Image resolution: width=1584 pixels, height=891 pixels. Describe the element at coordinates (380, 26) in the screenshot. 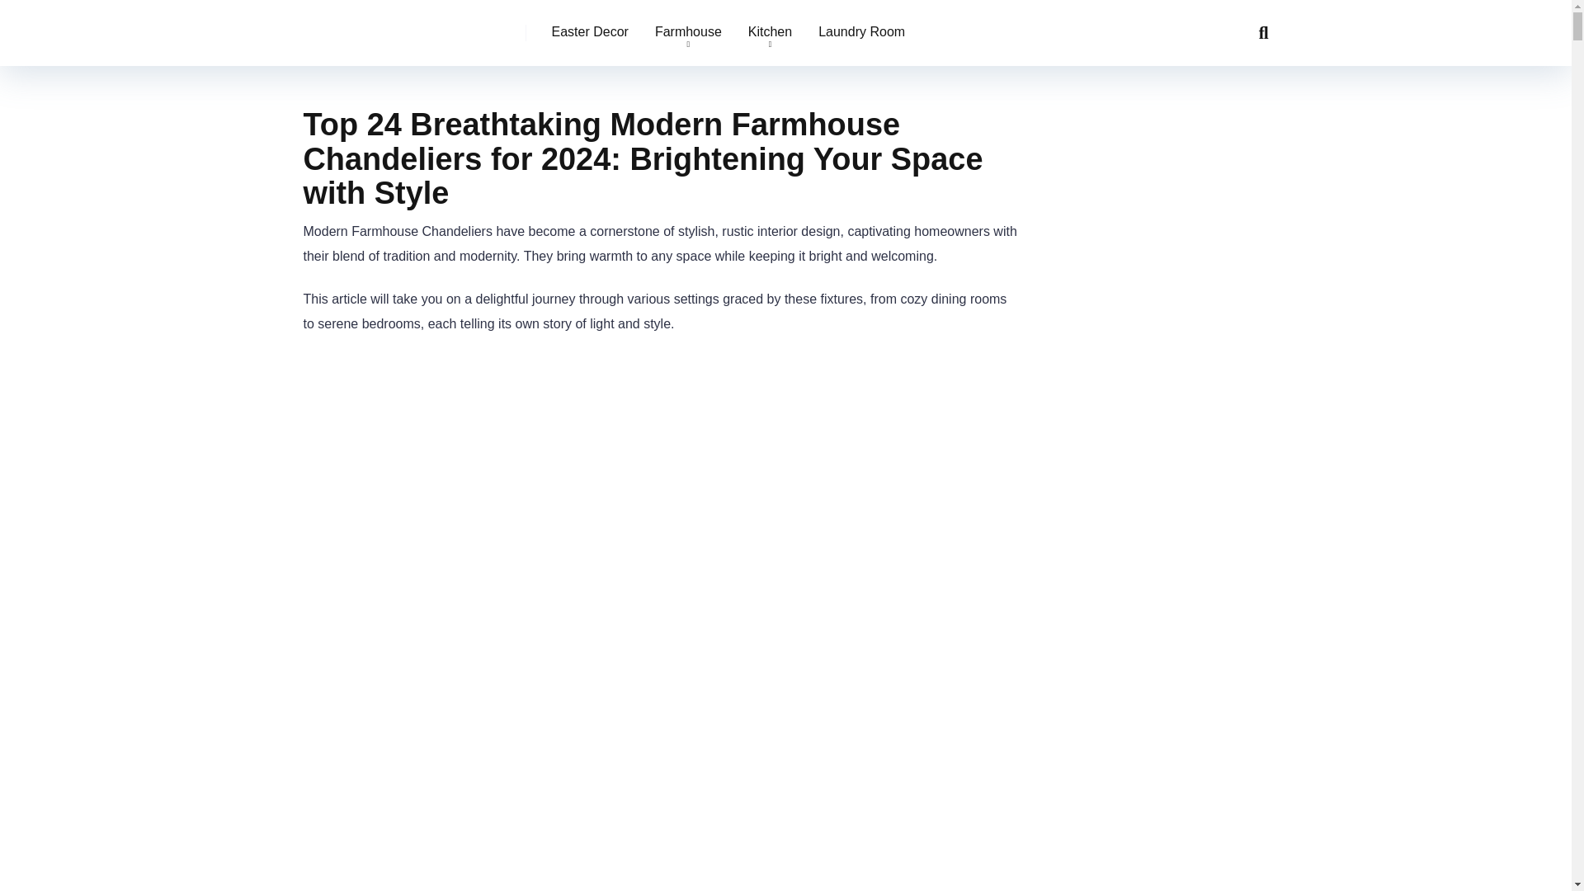

I see `Home Design` at that location.